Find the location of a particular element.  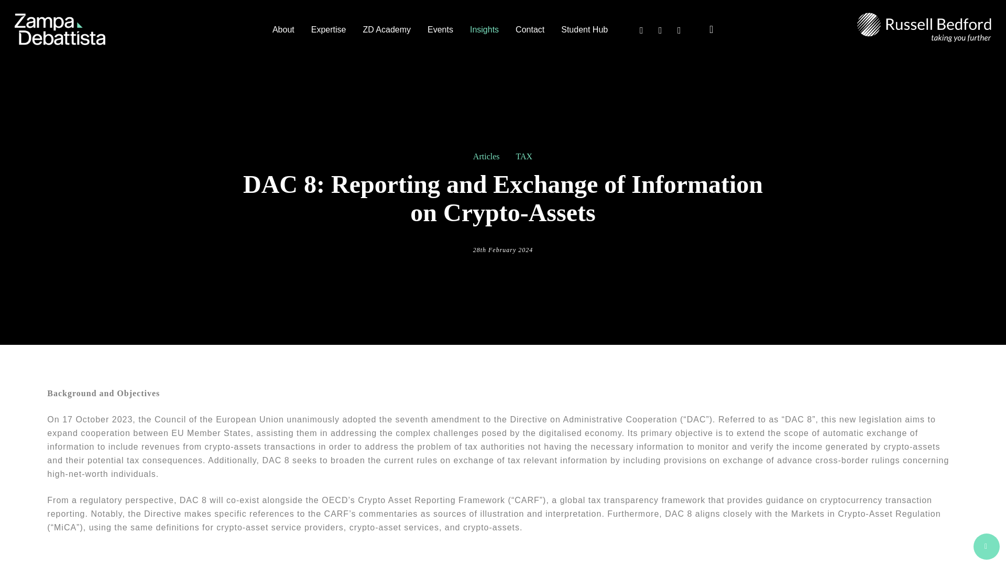

Articles is located at coordinates (486, 156).